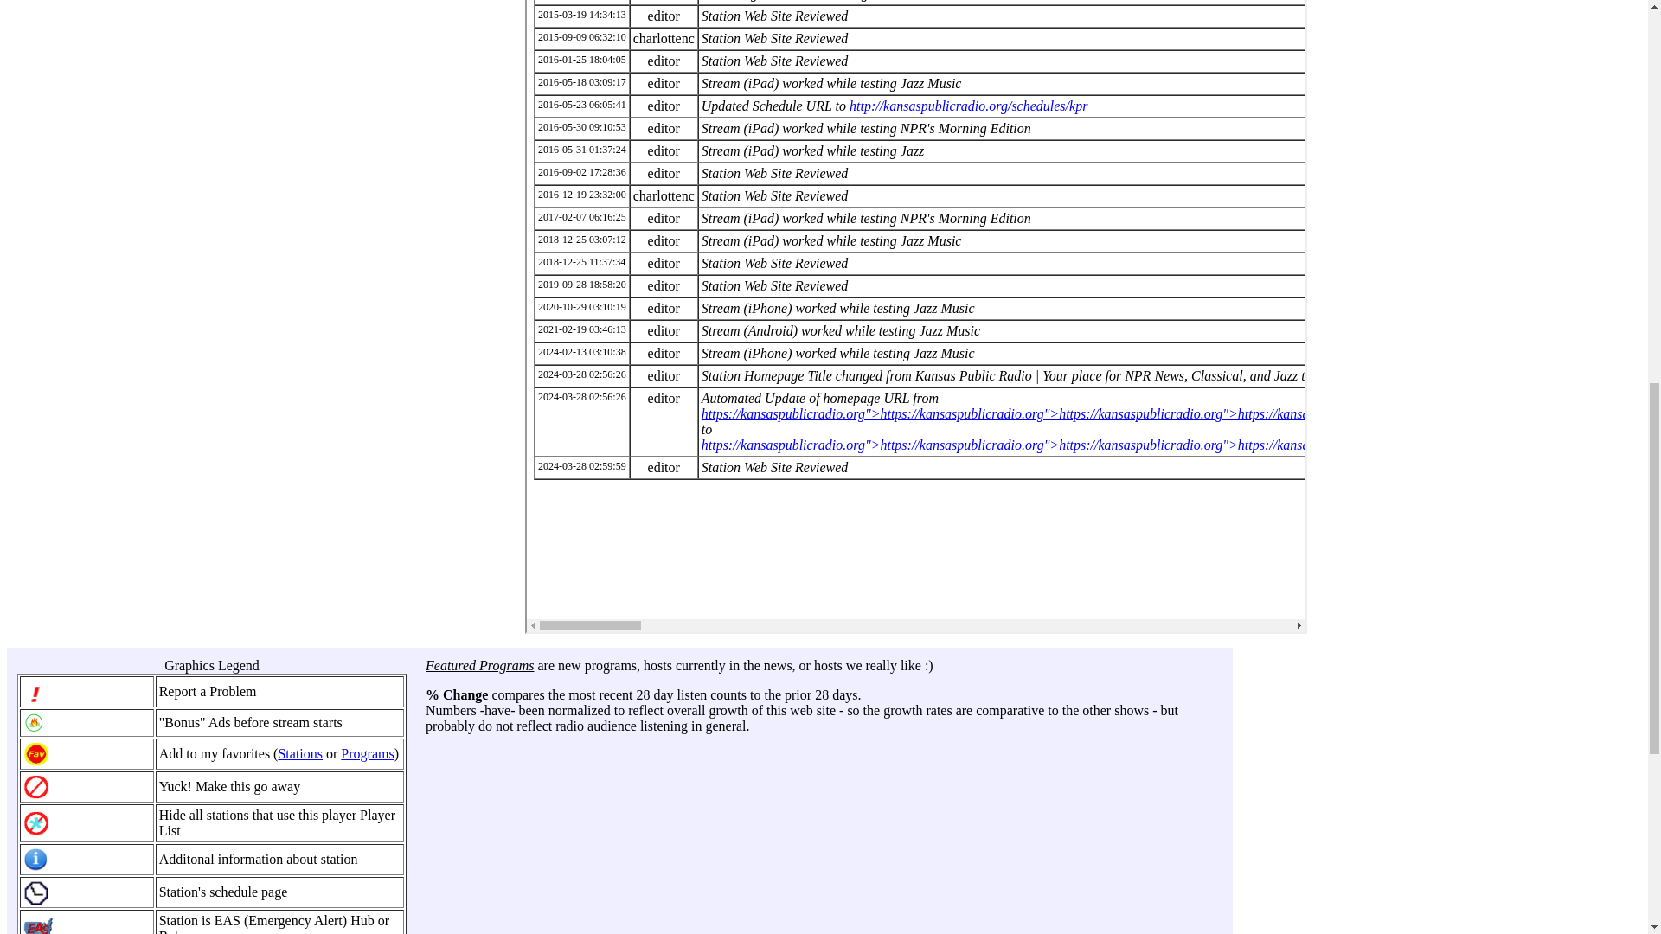 The height and width of the screenshot is (934, 1661). I want to click on Stations, so click(299, 753).